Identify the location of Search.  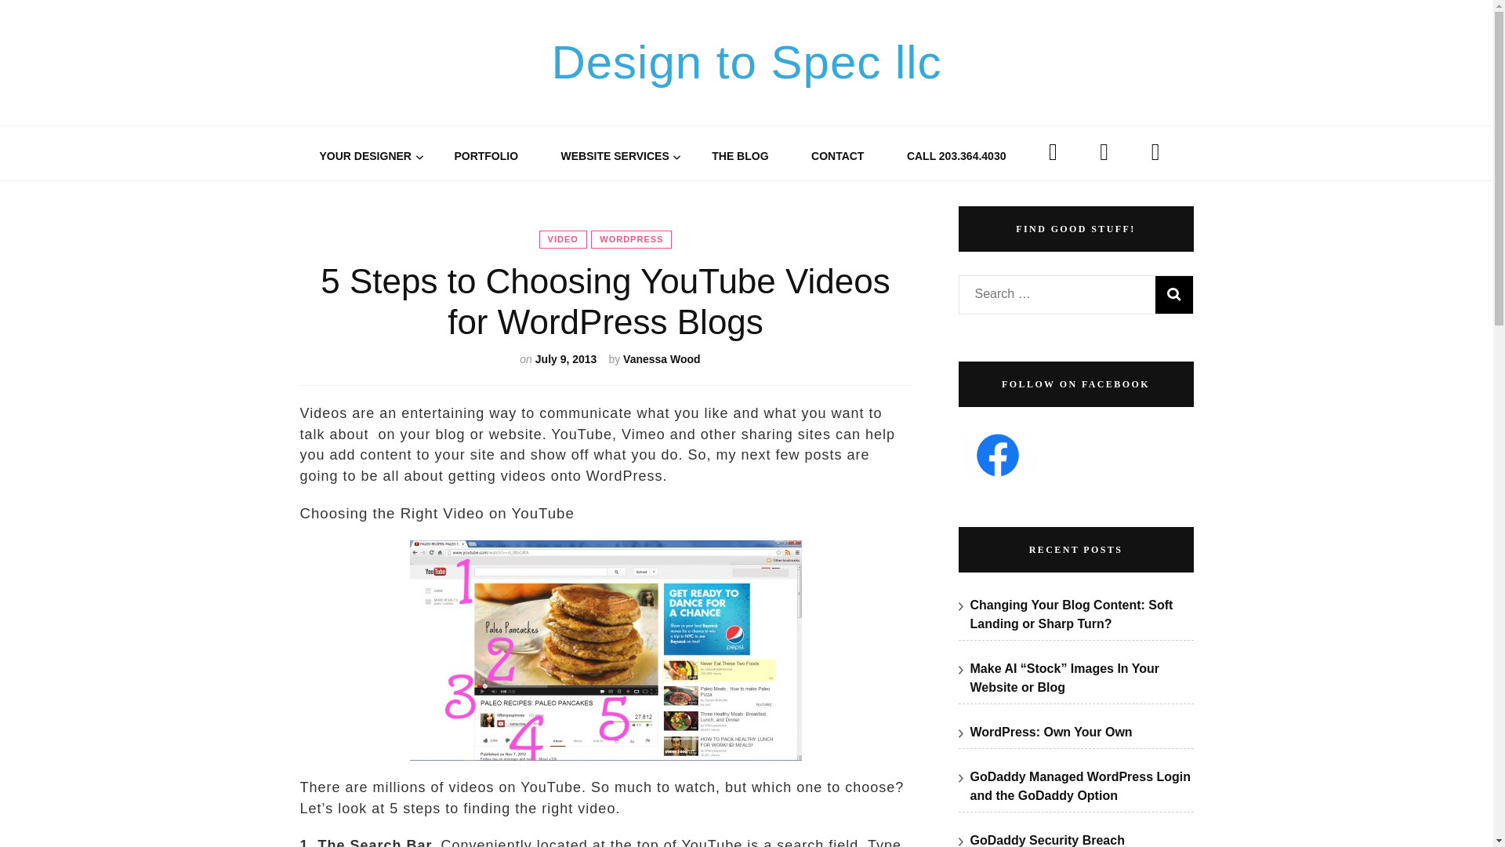
(1174, 295).